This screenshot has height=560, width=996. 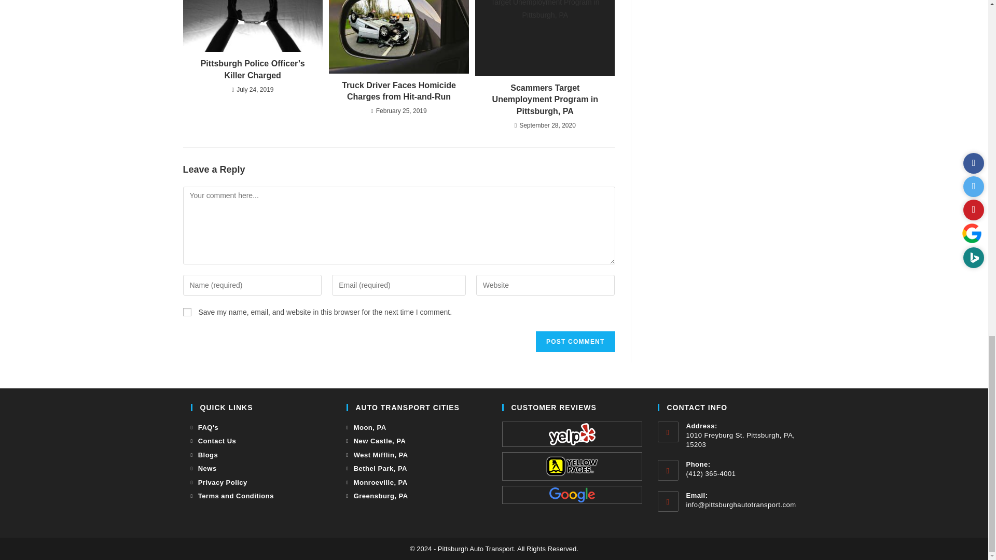 I want to click on Scammers Target Unemployment Program in Pittsburgh, PA, so click(x=545, y=100).